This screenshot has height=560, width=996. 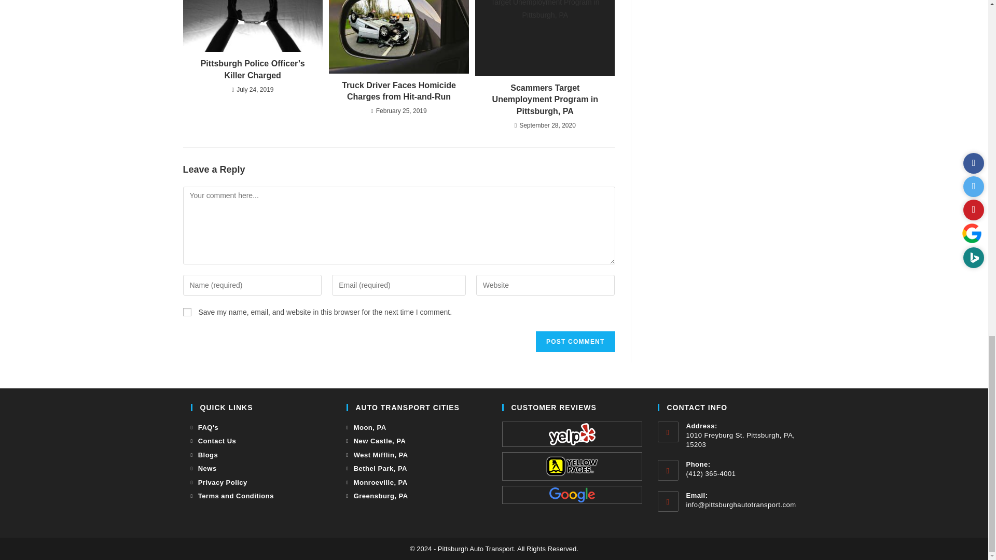 I want to click on Scammers Target Unemployment Program in Pittsburgh, PA, so click(x=545, y=100).